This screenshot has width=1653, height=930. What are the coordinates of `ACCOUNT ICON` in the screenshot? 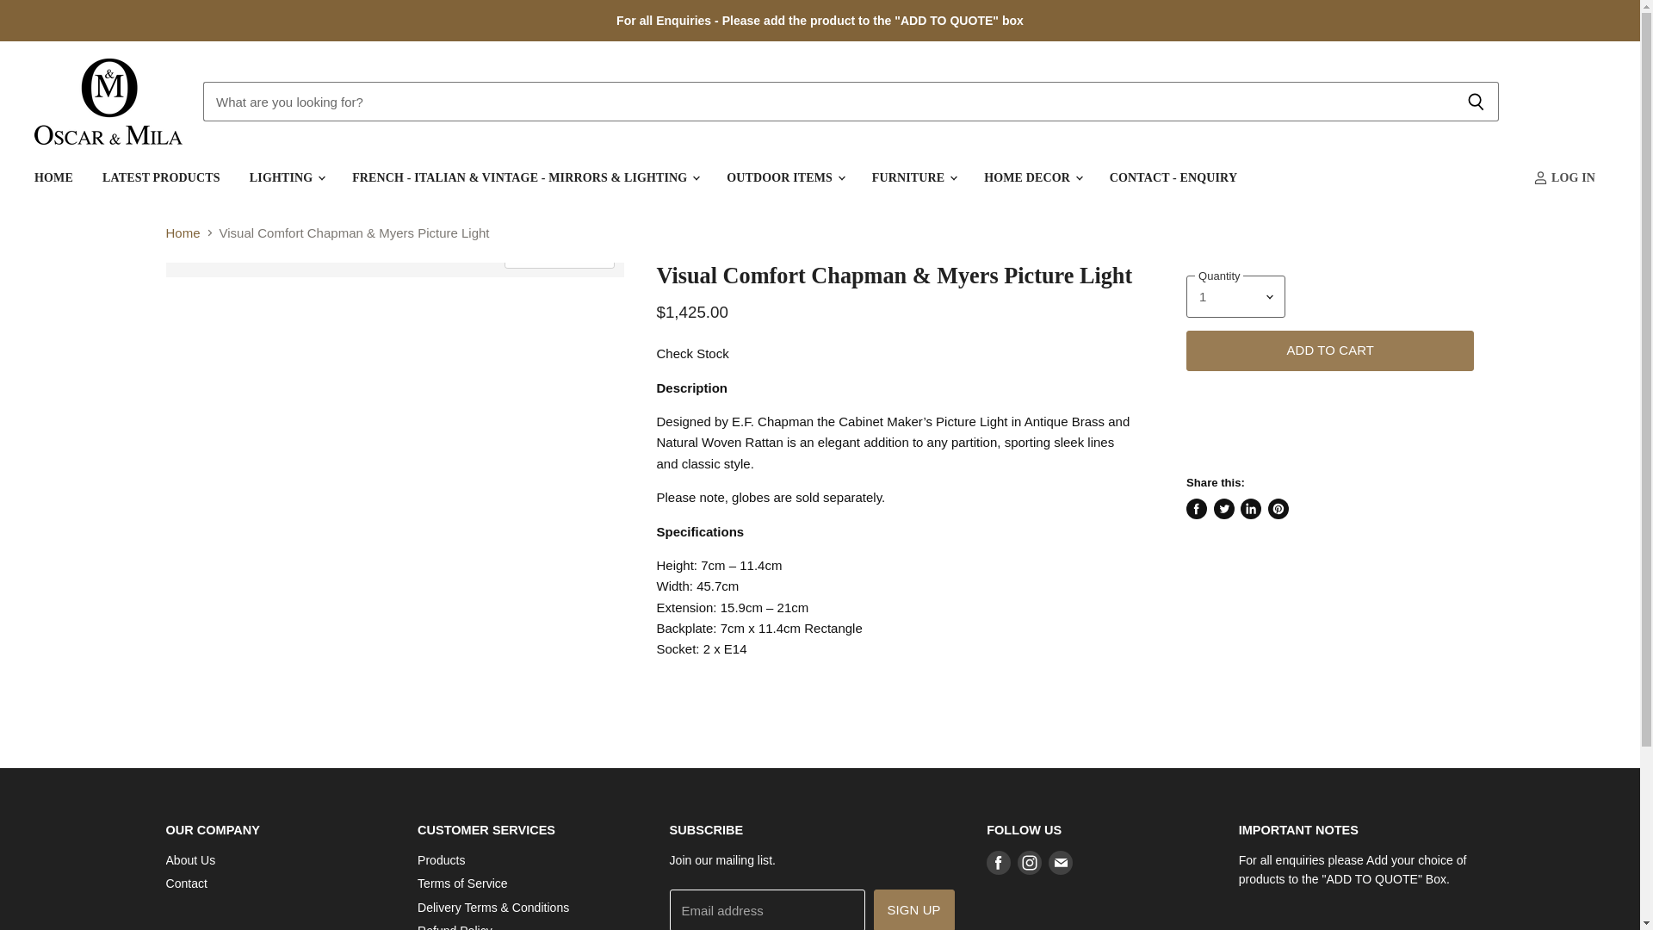 It's located at (1540, 177).